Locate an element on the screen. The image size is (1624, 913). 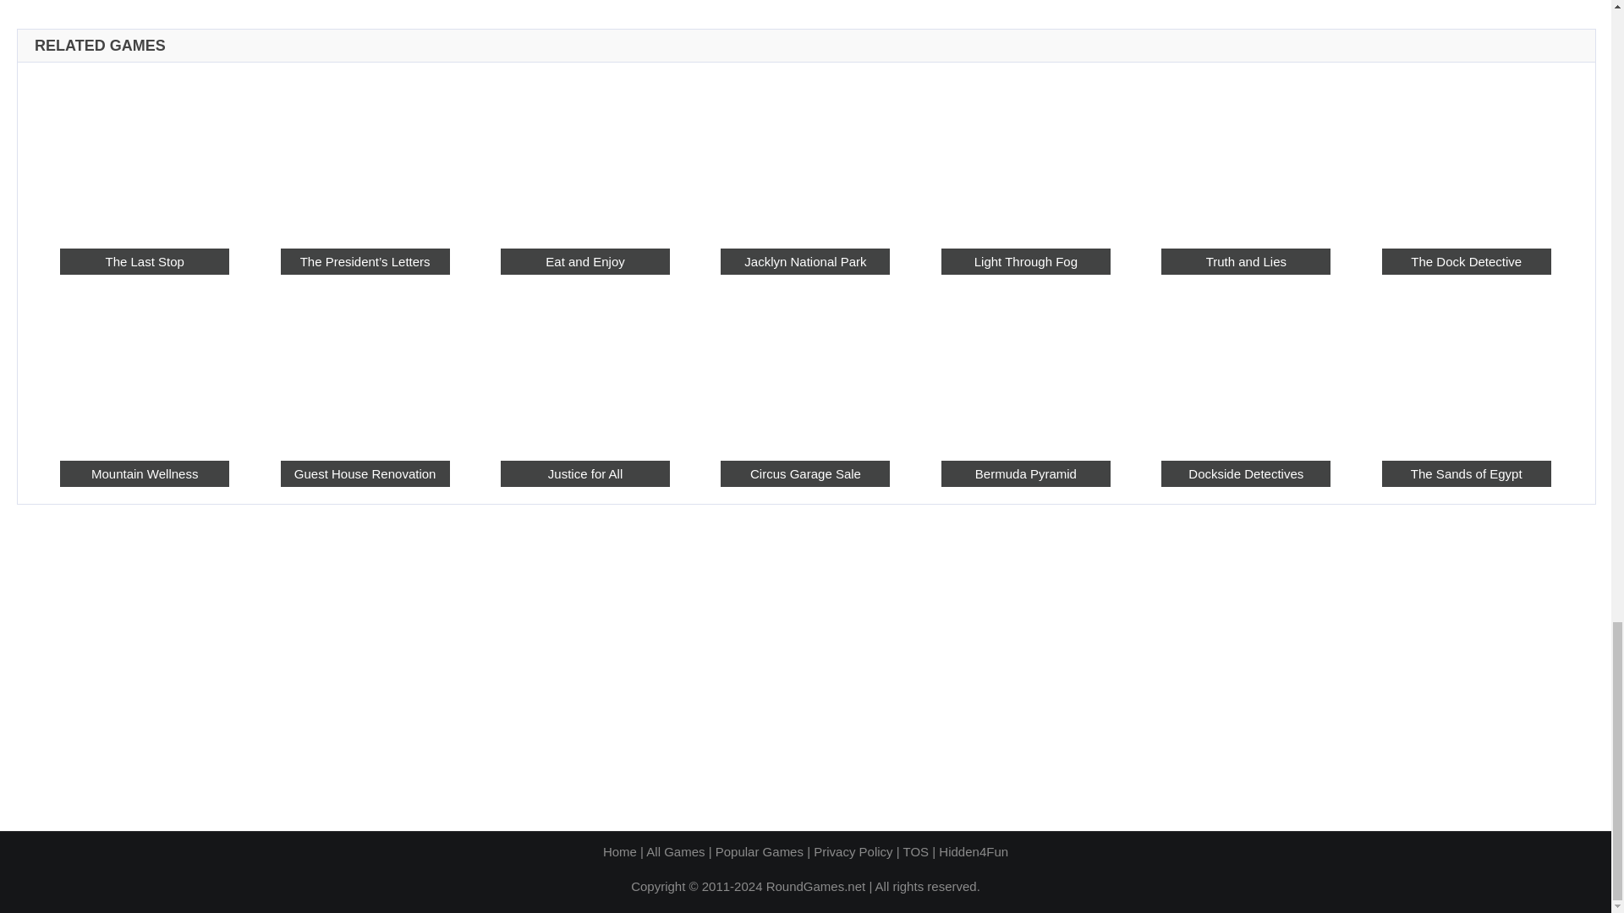
The Last Stop is located at coordinates (144, 155).